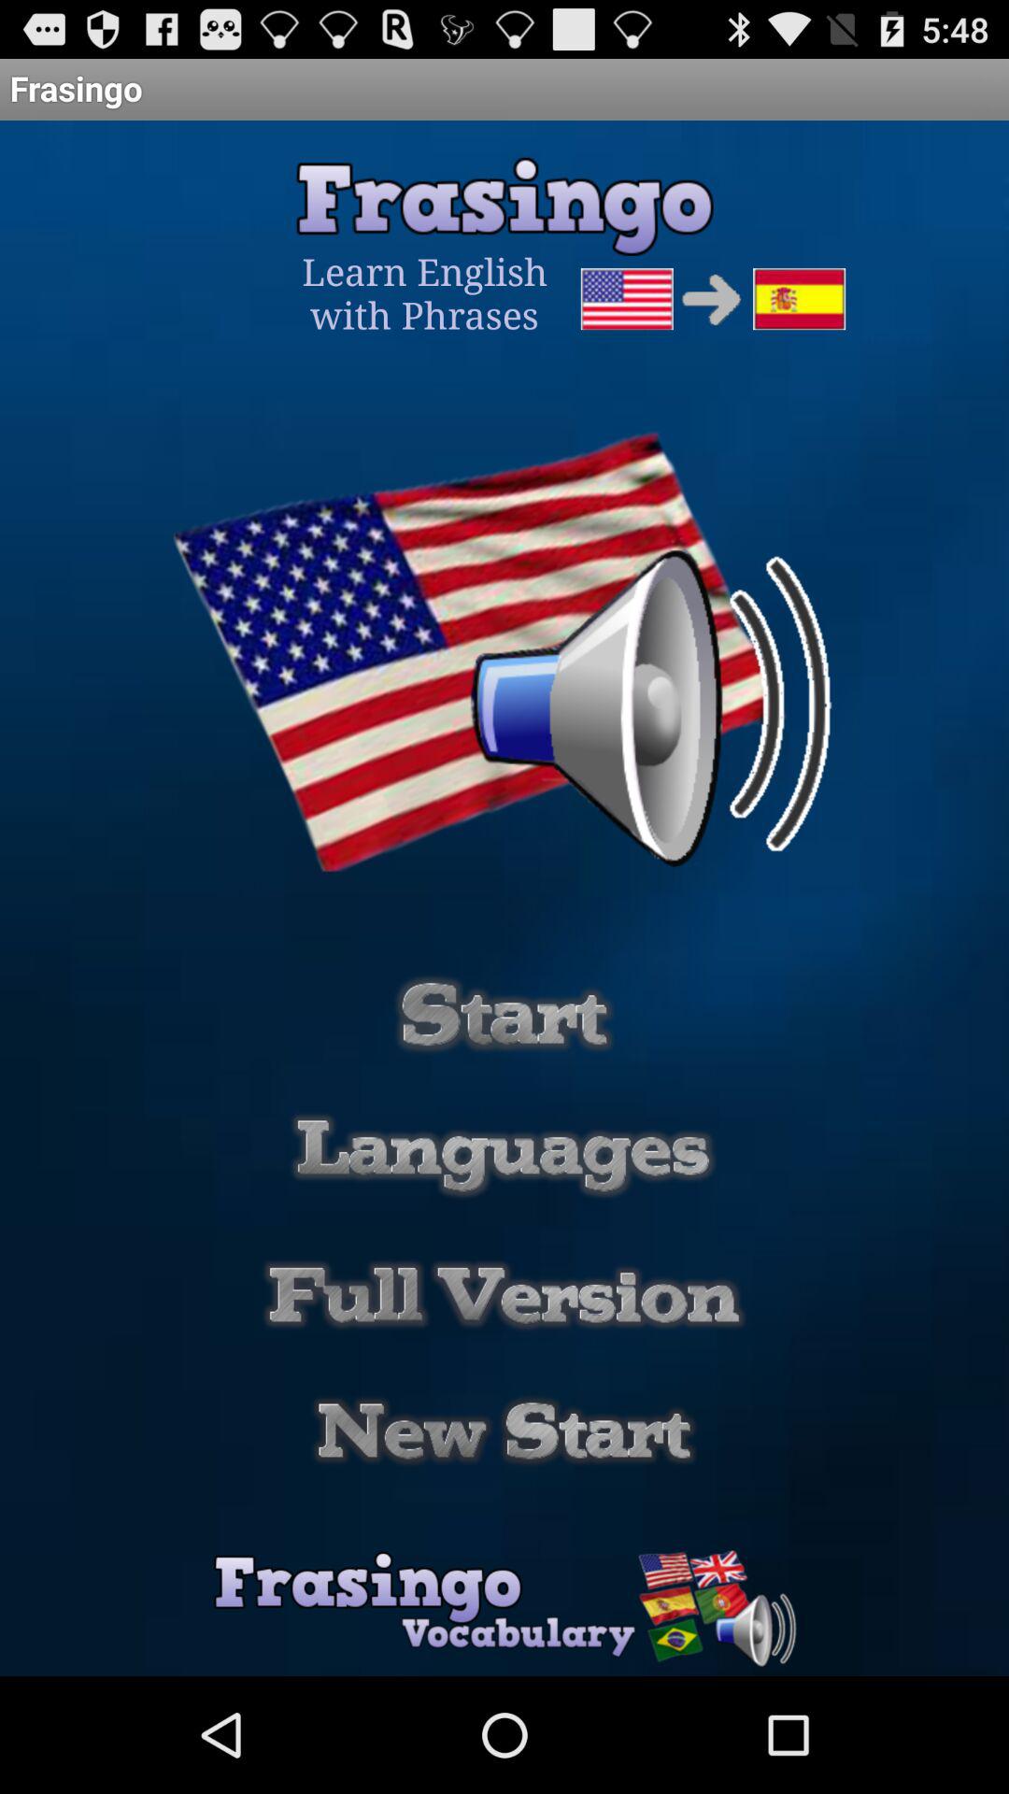  Describe the element at coordinates (504, 664) in the screenshot. I see `click on the image above start` at that location.